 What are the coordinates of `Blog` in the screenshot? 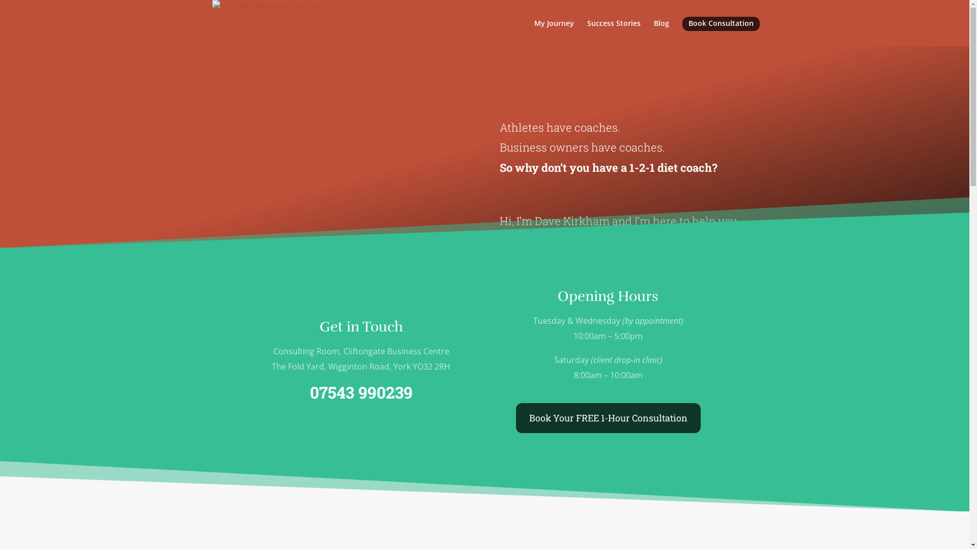 It's located at (661, 32).